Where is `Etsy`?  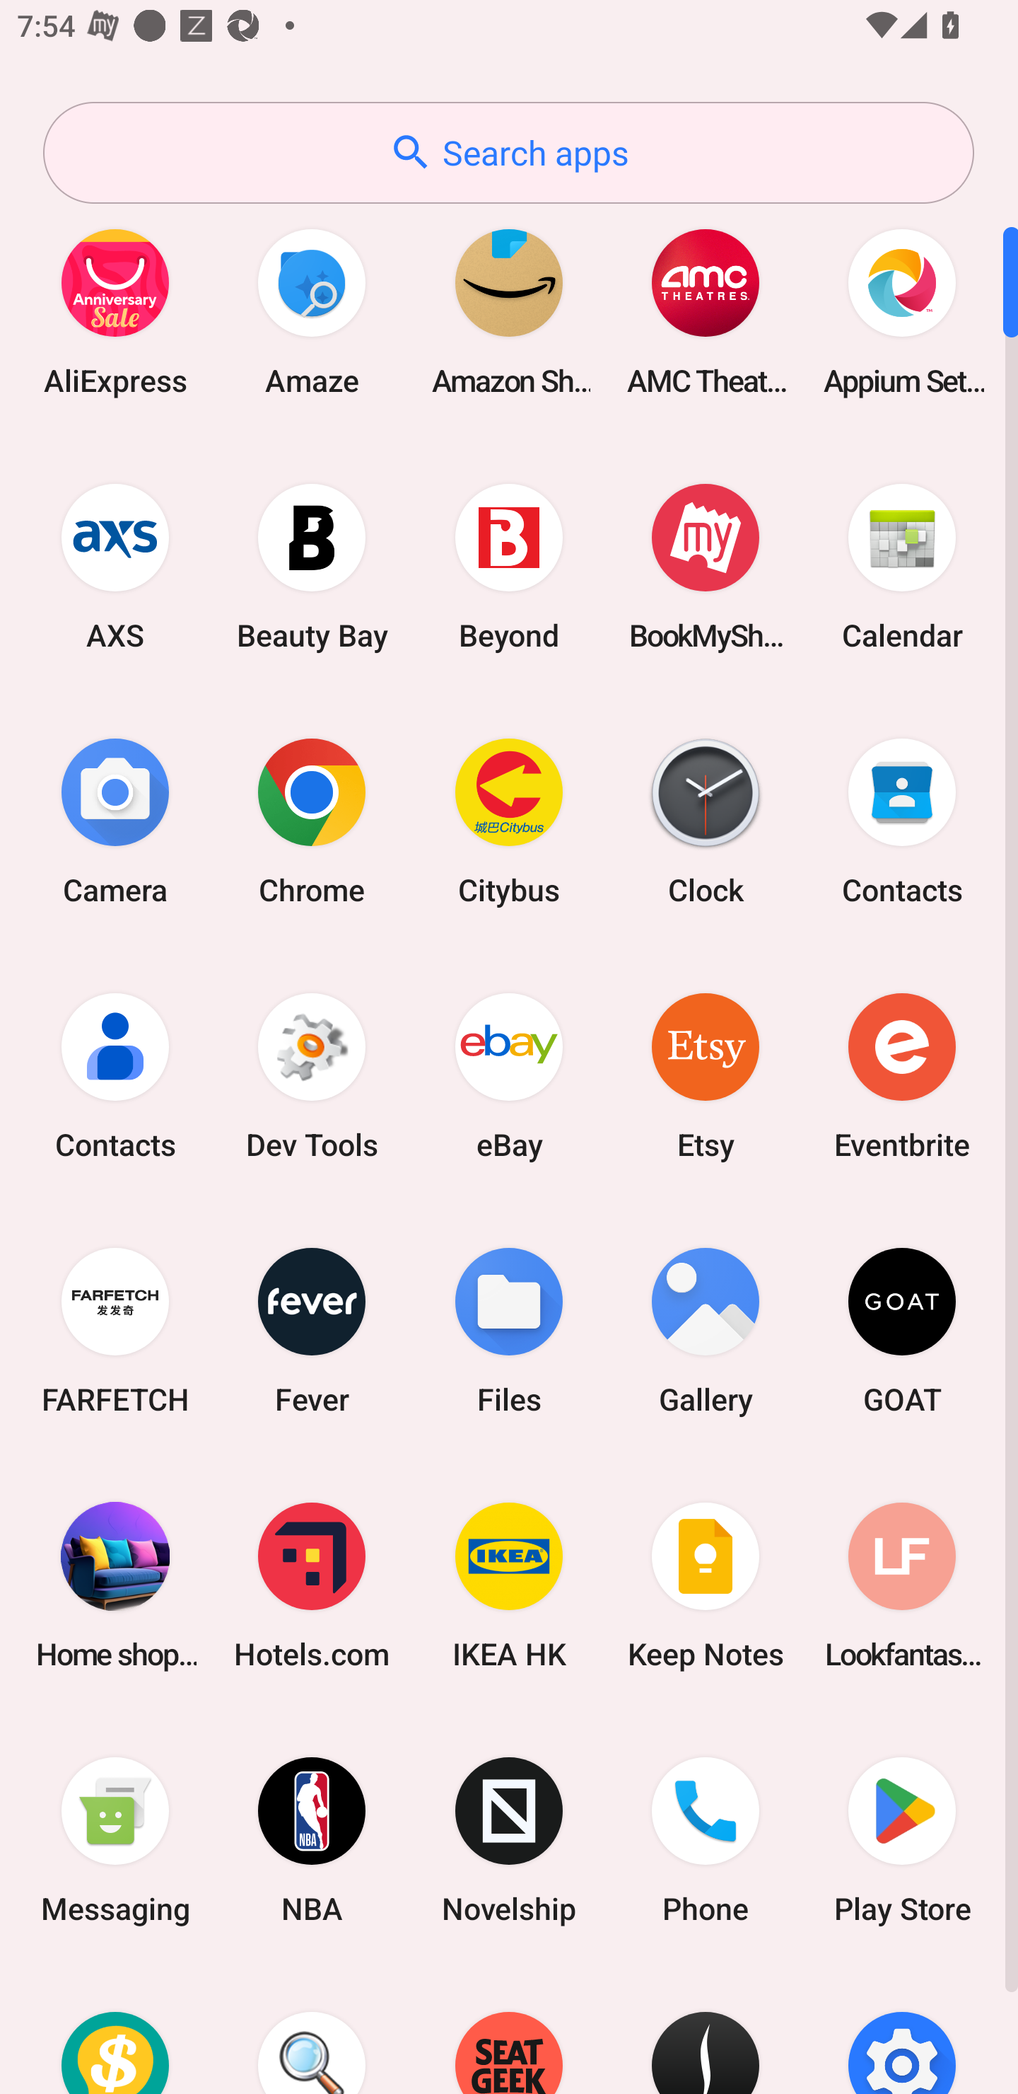 Etsy is located at coordinates (706, 1075).